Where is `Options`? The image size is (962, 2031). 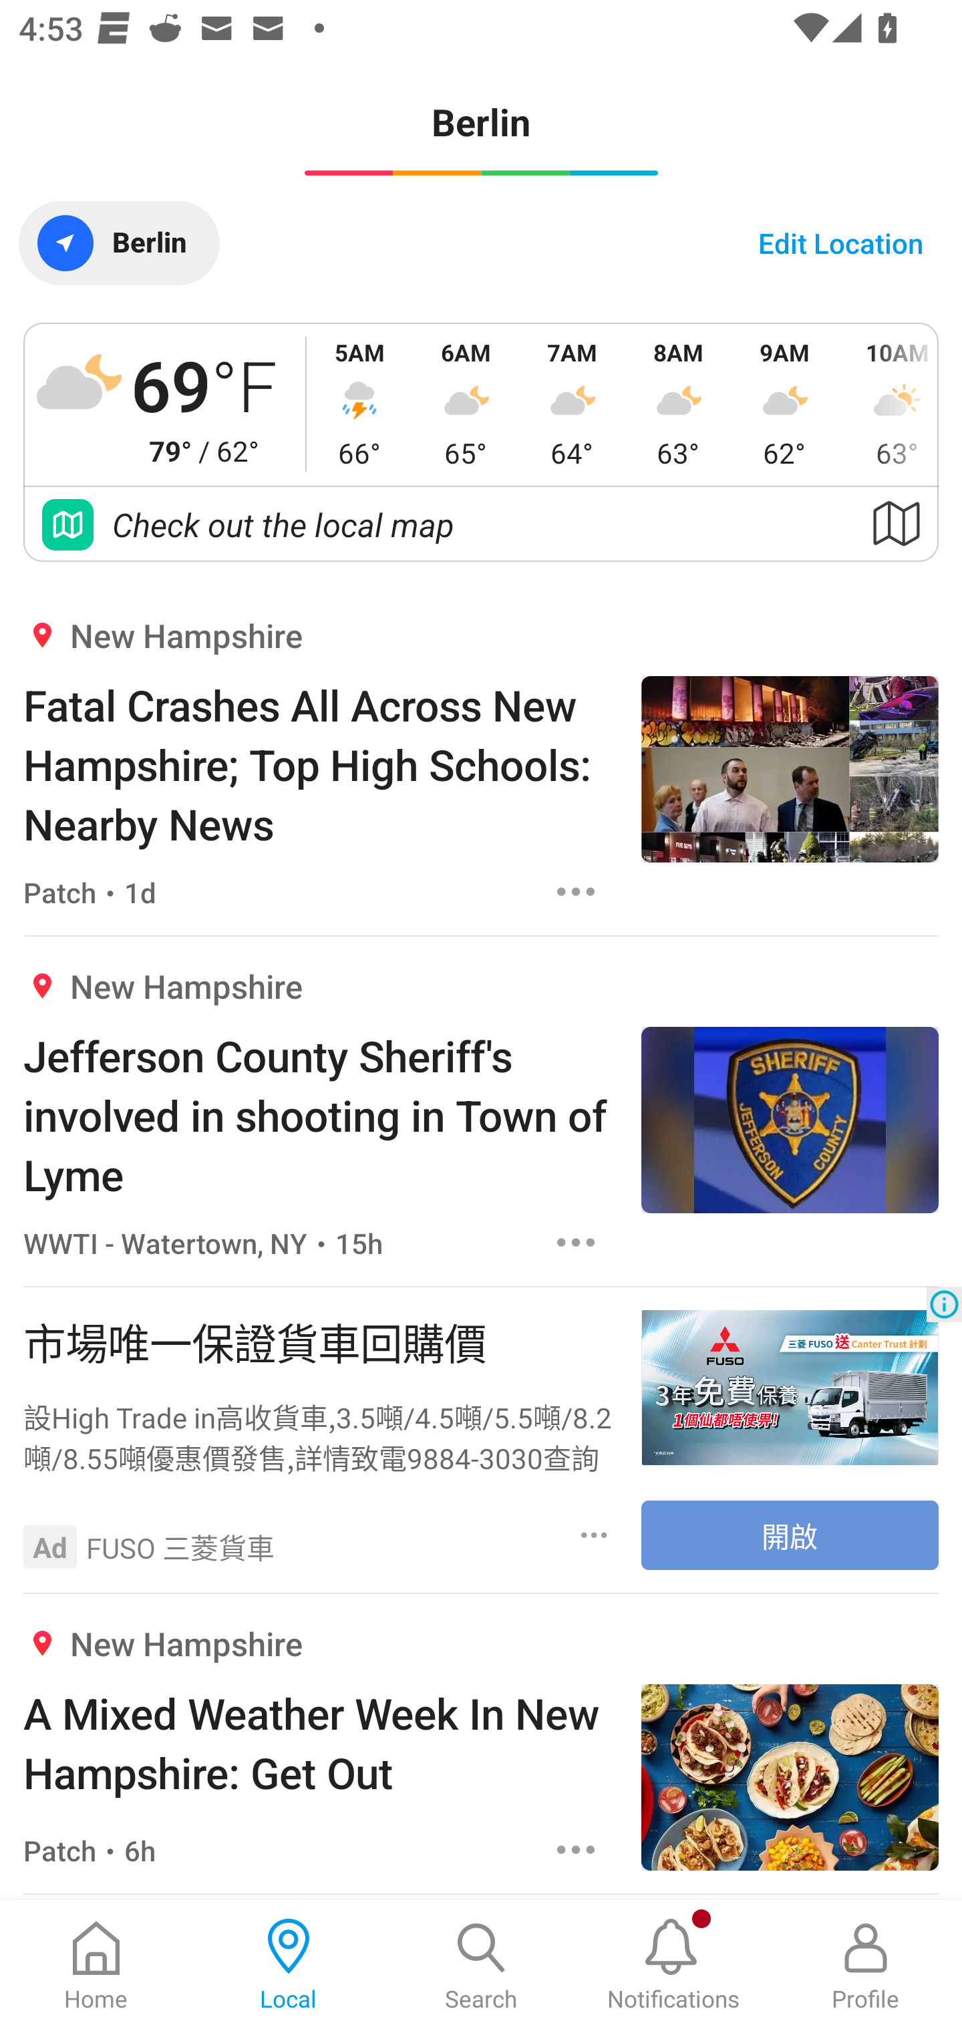
Options is located at coordinates (576, 1243).